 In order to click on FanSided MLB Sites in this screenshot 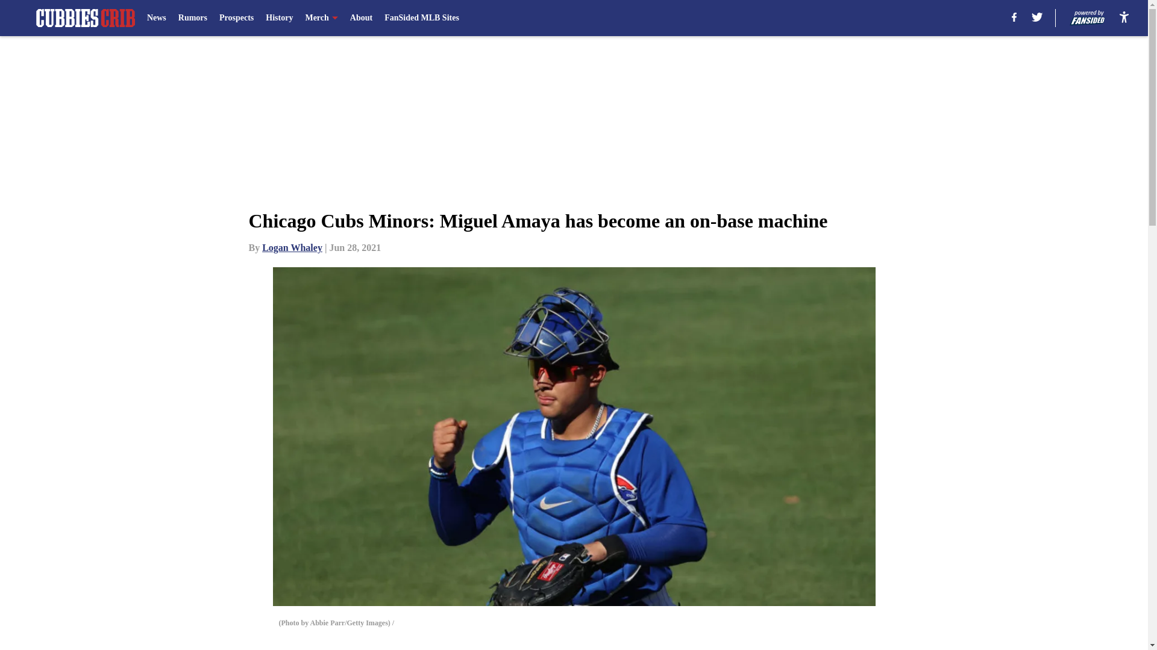, I will do `click(422, 18)`.